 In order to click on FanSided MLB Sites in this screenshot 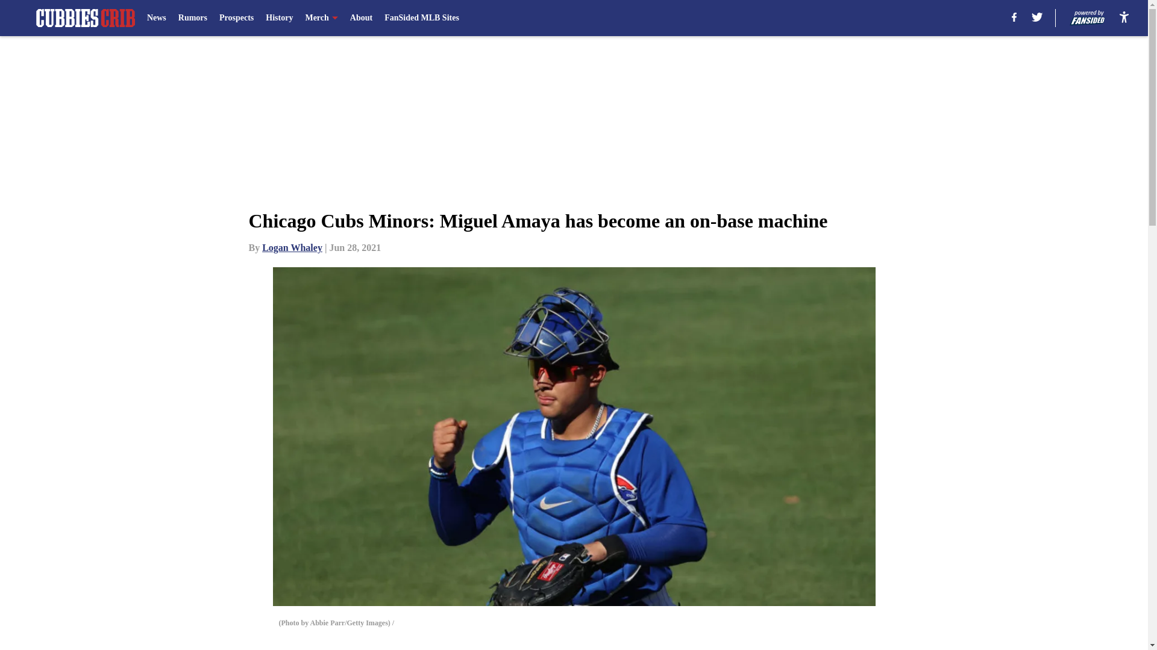, I will do `click(422, 18)`.